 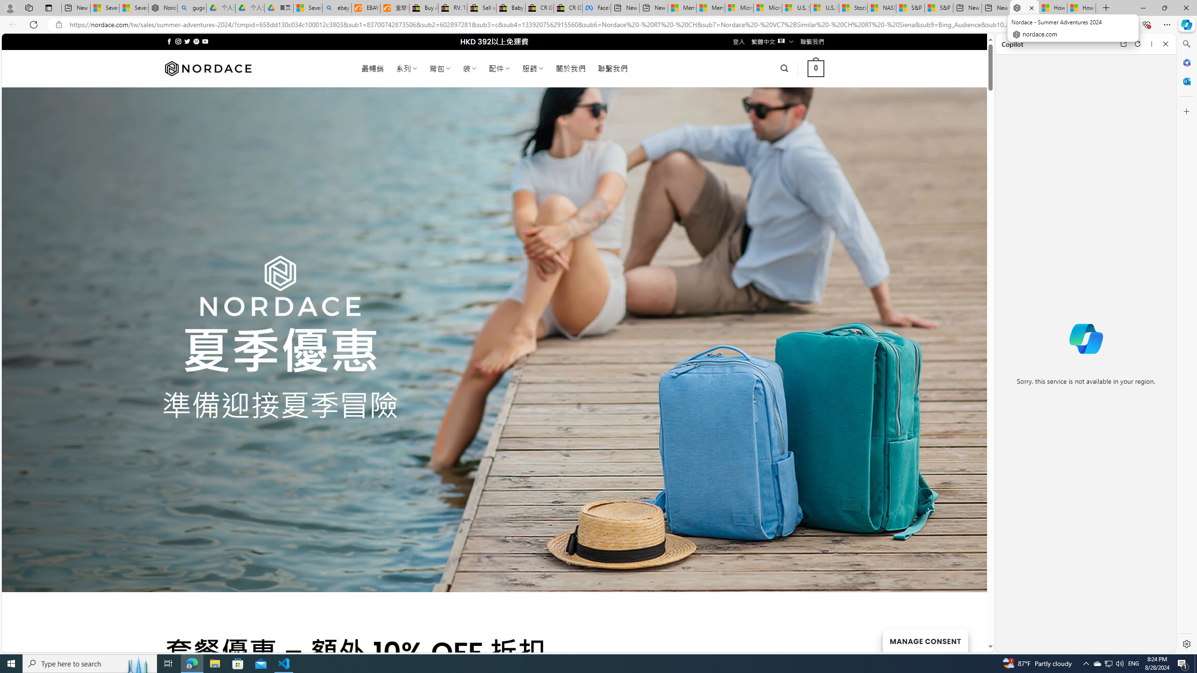 What do you see at coordinates (1081, 8) in the screenshot?
I see `How to Use a Monitor With Your Closed Laptop` at bounding box center [1081, 8].